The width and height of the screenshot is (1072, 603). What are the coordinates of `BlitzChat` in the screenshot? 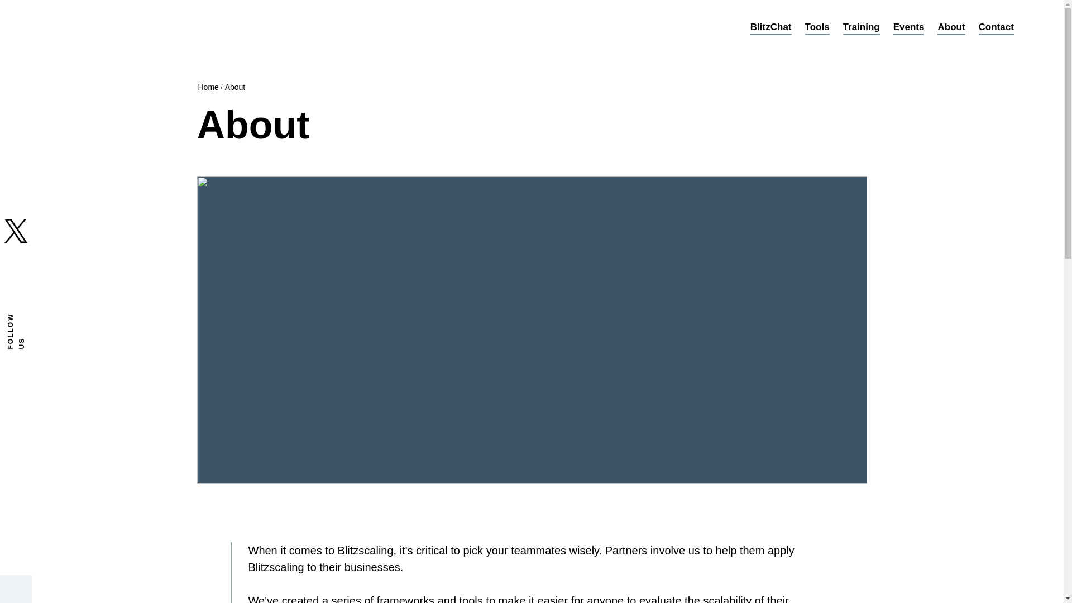 It's located at (771, 27).